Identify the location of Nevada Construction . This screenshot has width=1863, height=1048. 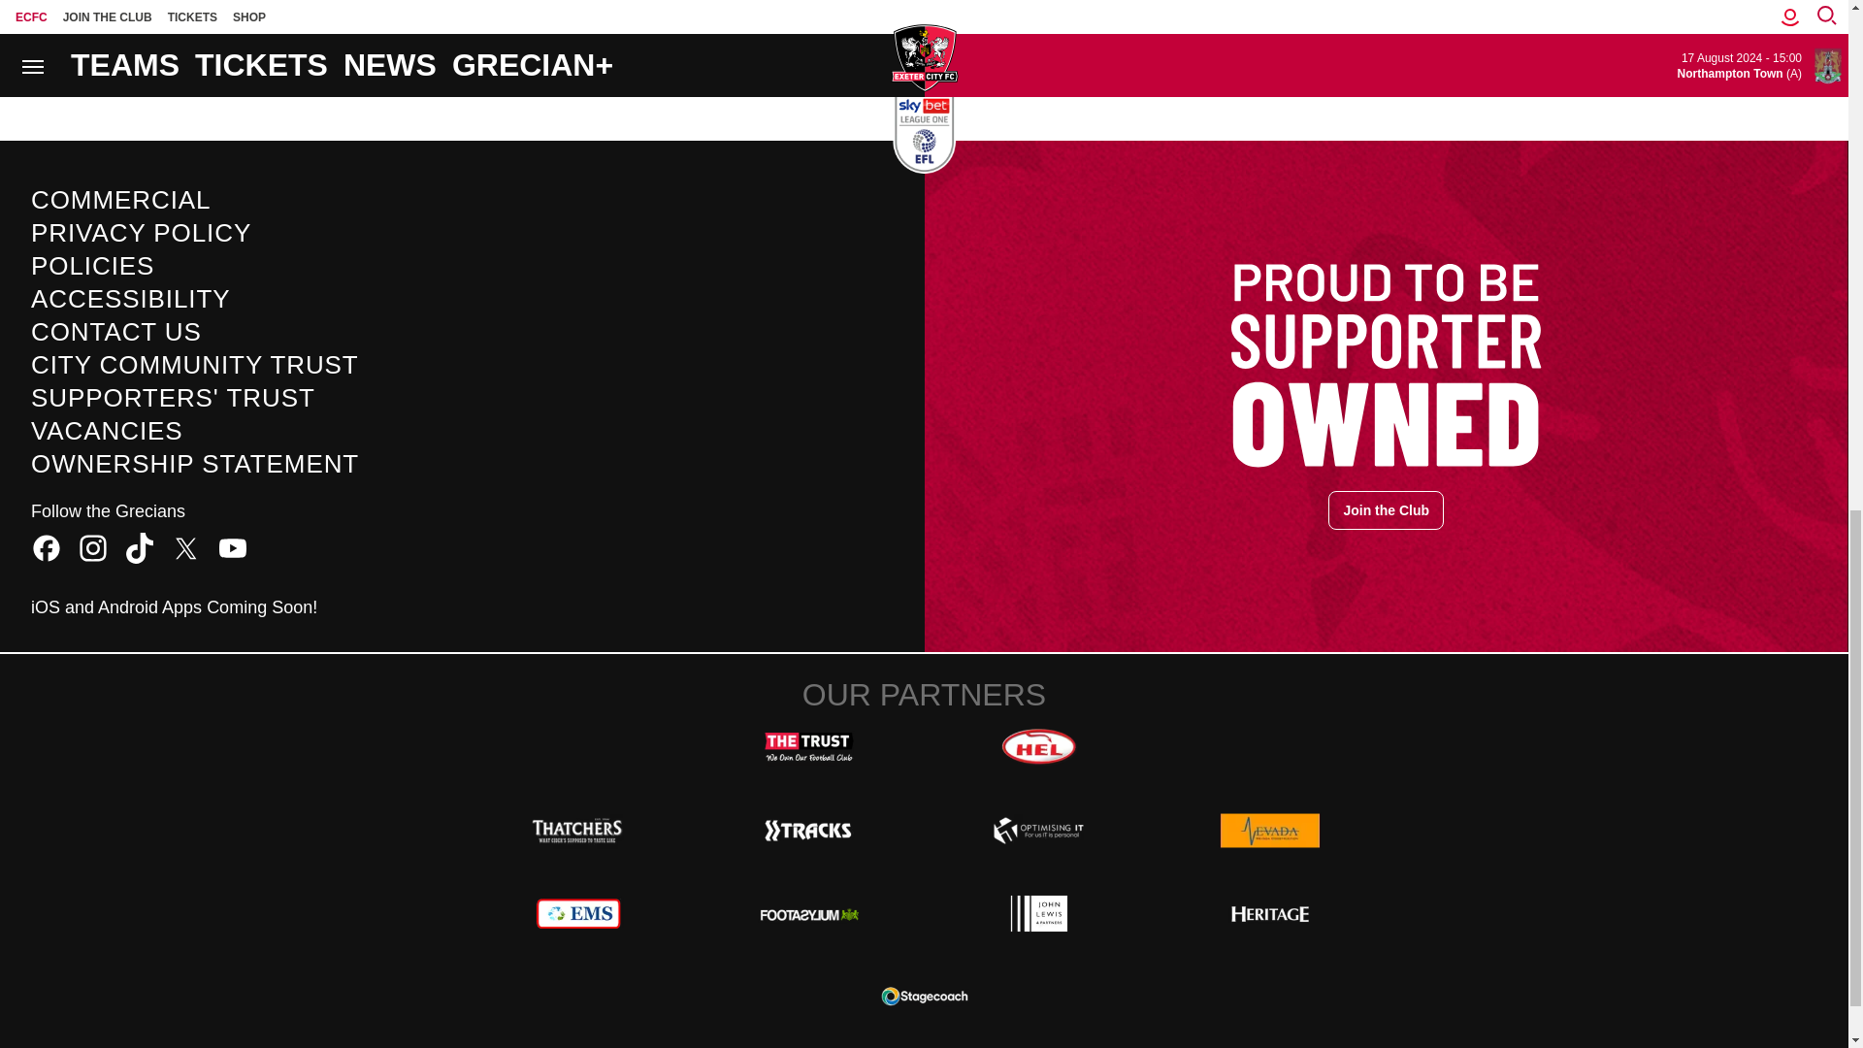
(1269, 831).